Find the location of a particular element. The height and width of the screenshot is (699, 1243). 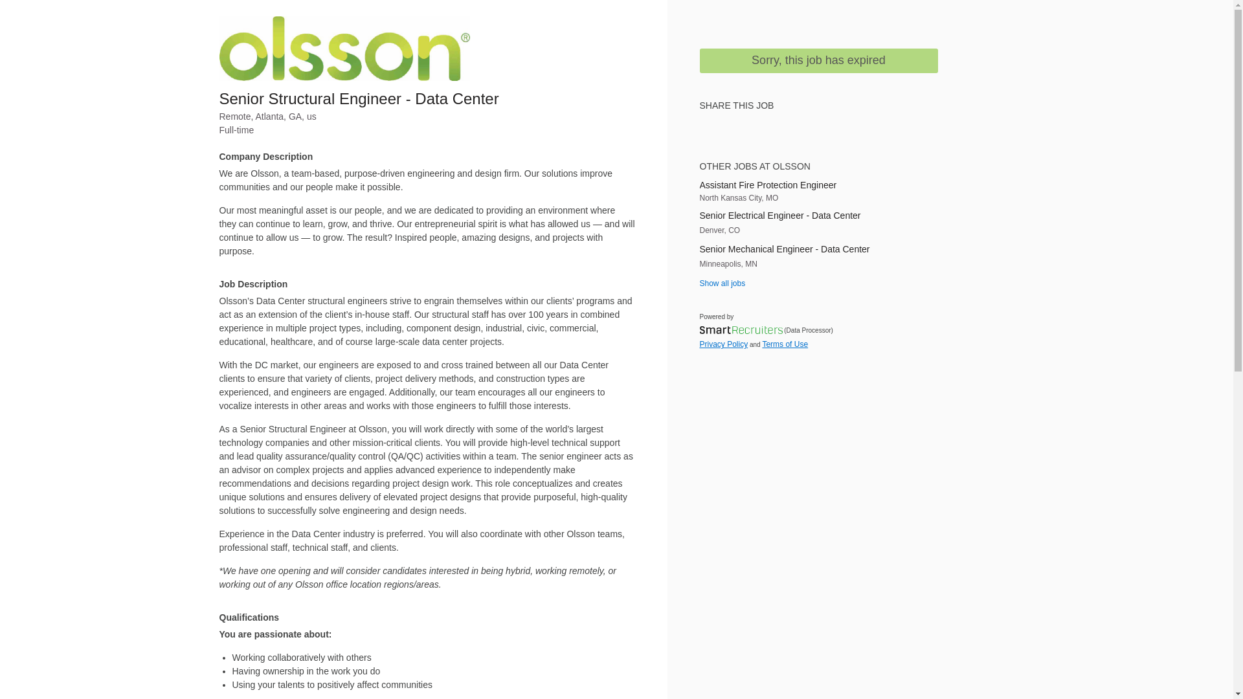

Olsson is located at coordinates (344, 48).